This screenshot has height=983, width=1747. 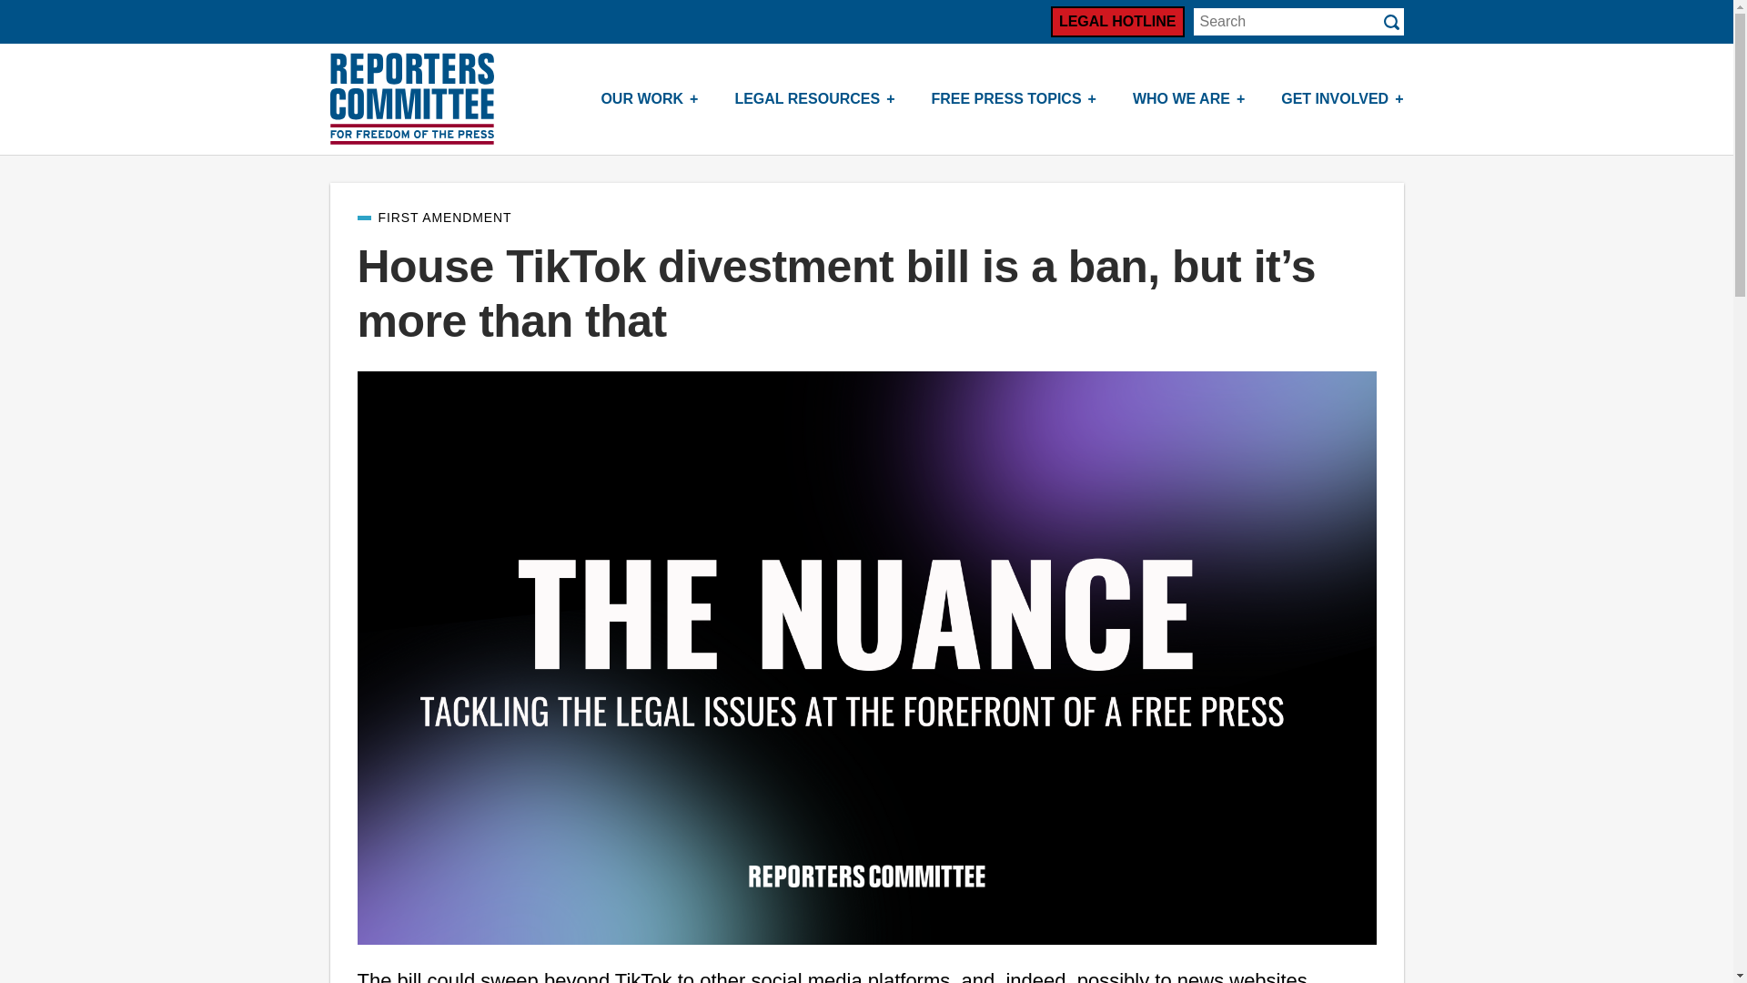 I want to click on Submit, so click(x=1390, y=22).